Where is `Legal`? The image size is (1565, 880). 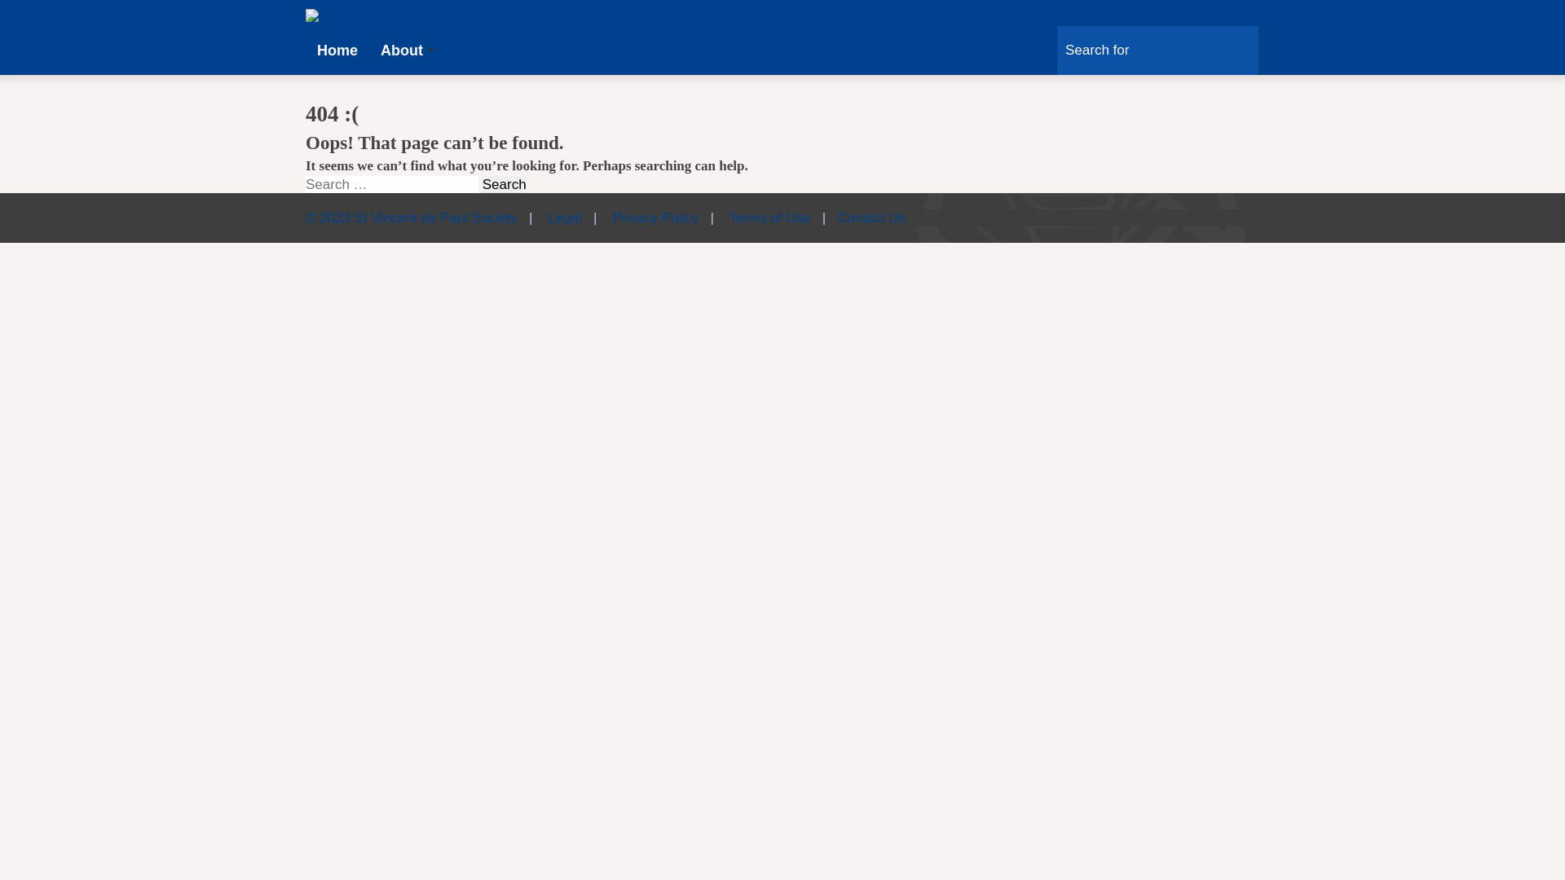 Legal is located at coordinates (565, 218).